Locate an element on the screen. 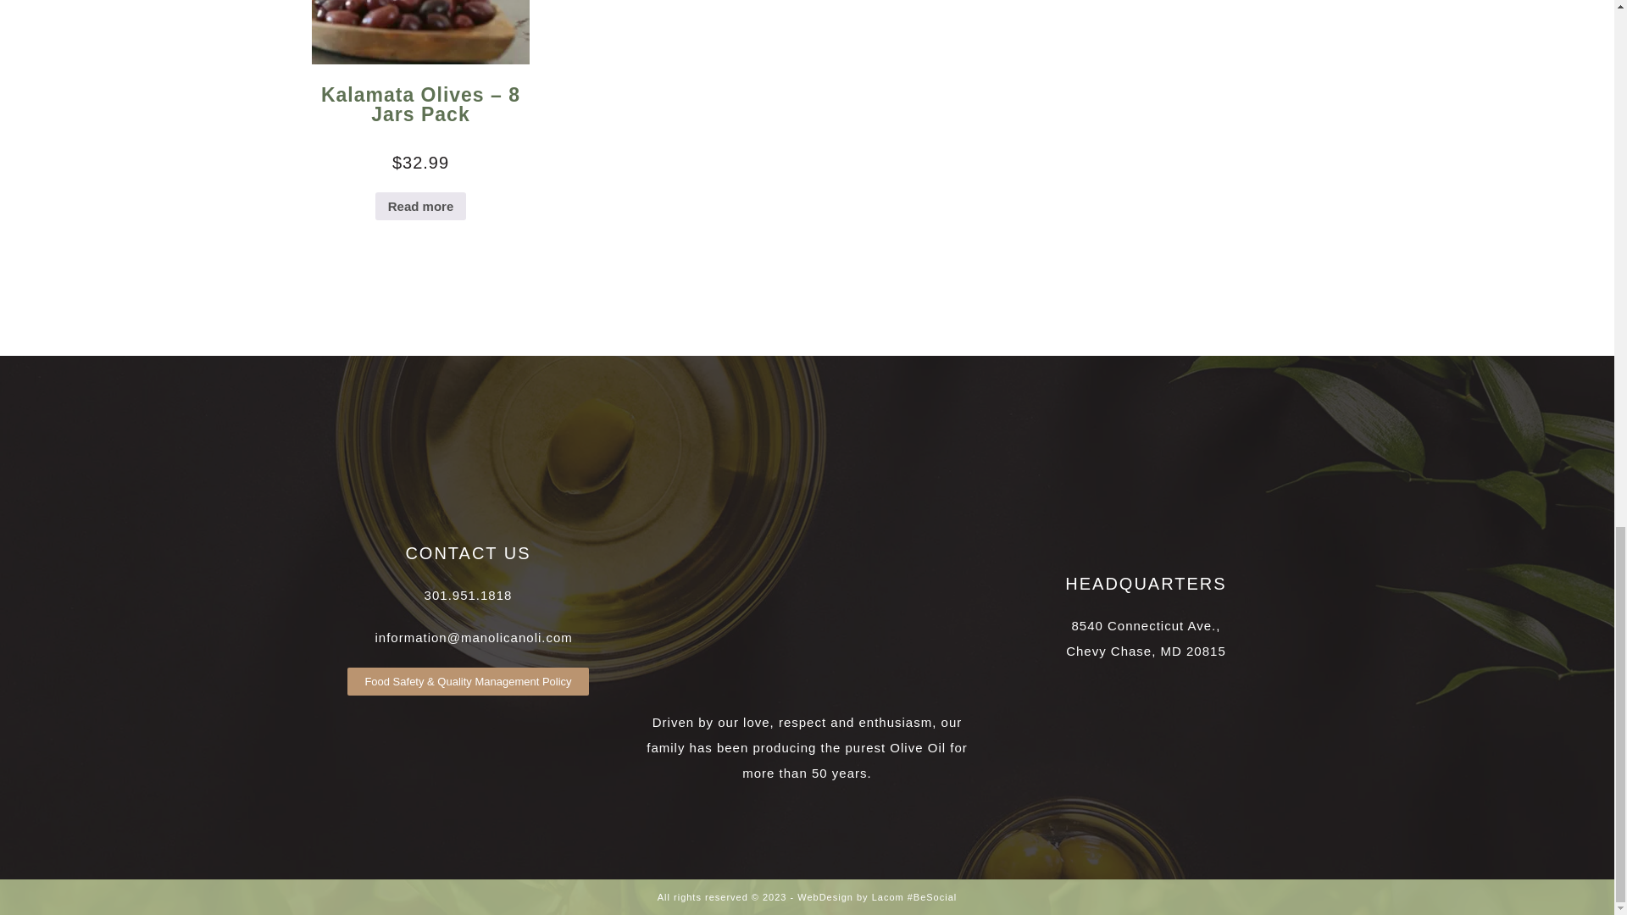 The image size is (1627, 915). Read more is located at coordinates (421, 207).